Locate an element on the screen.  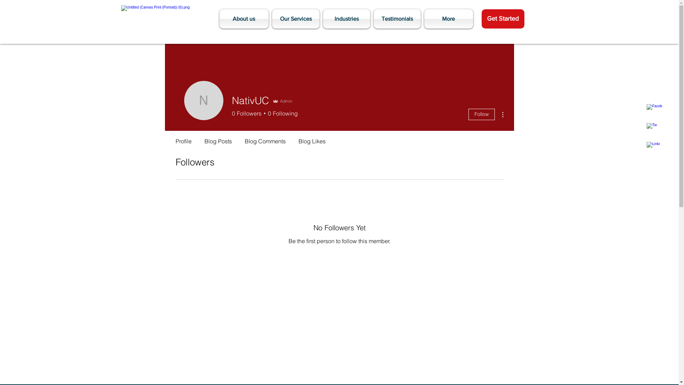
Testimonials is located at coordinates (397, 19).